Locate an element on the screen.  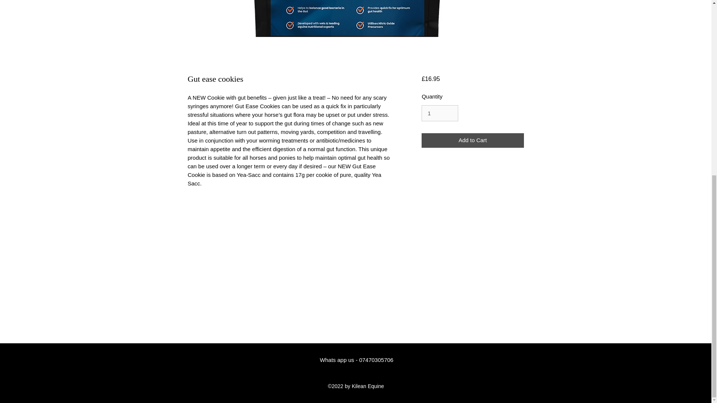
1 is located at coordinates (440, 113).